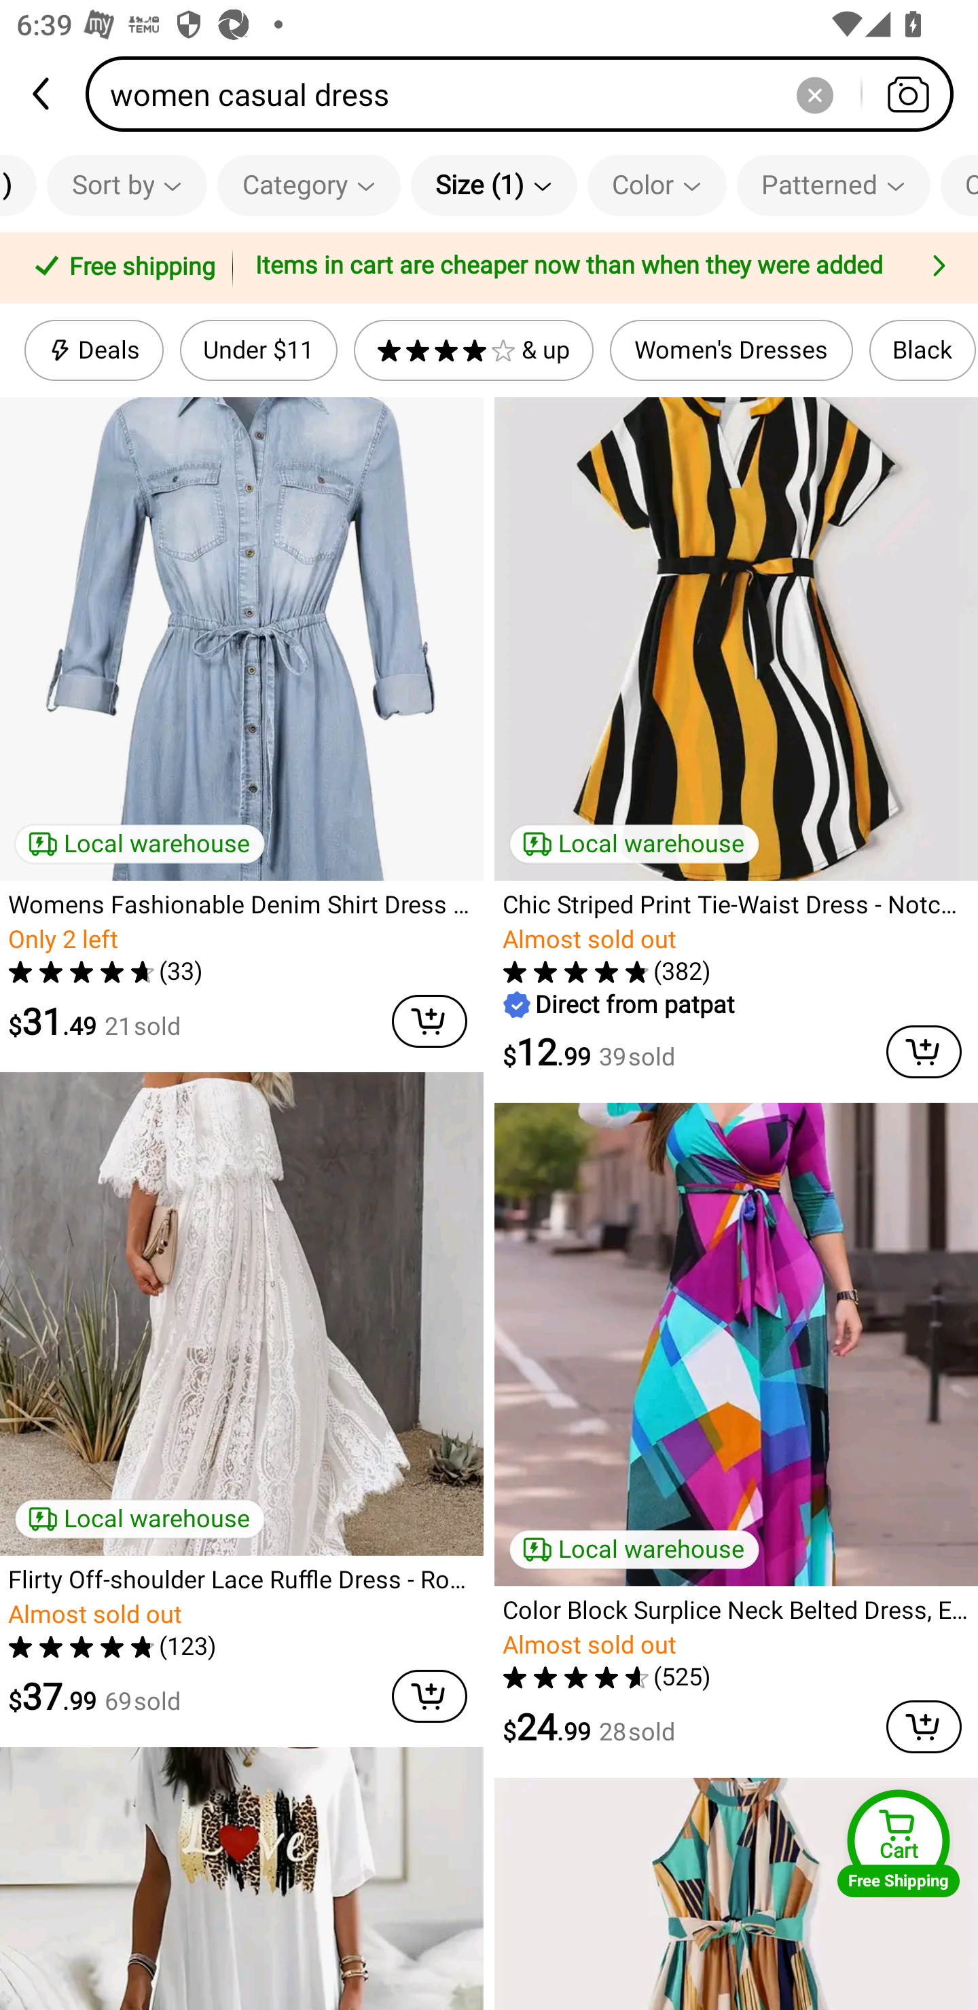  Describe the element at coordinates (907, 94) in the screenshot. I see `Search by photo` at that location.